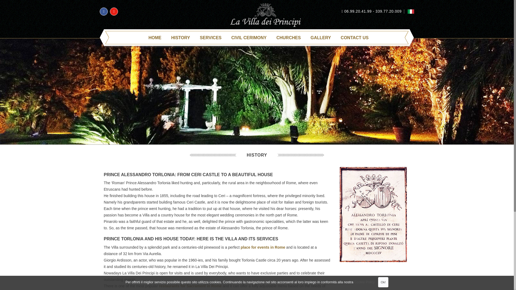  I want to click on Cookie Policy., so click(365, 282).